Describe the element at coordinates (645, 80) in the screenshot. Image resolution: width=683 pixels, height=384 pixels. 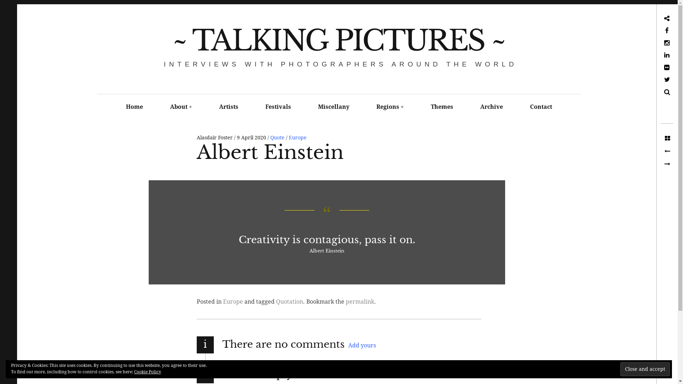
I see `Twitter` at that location.